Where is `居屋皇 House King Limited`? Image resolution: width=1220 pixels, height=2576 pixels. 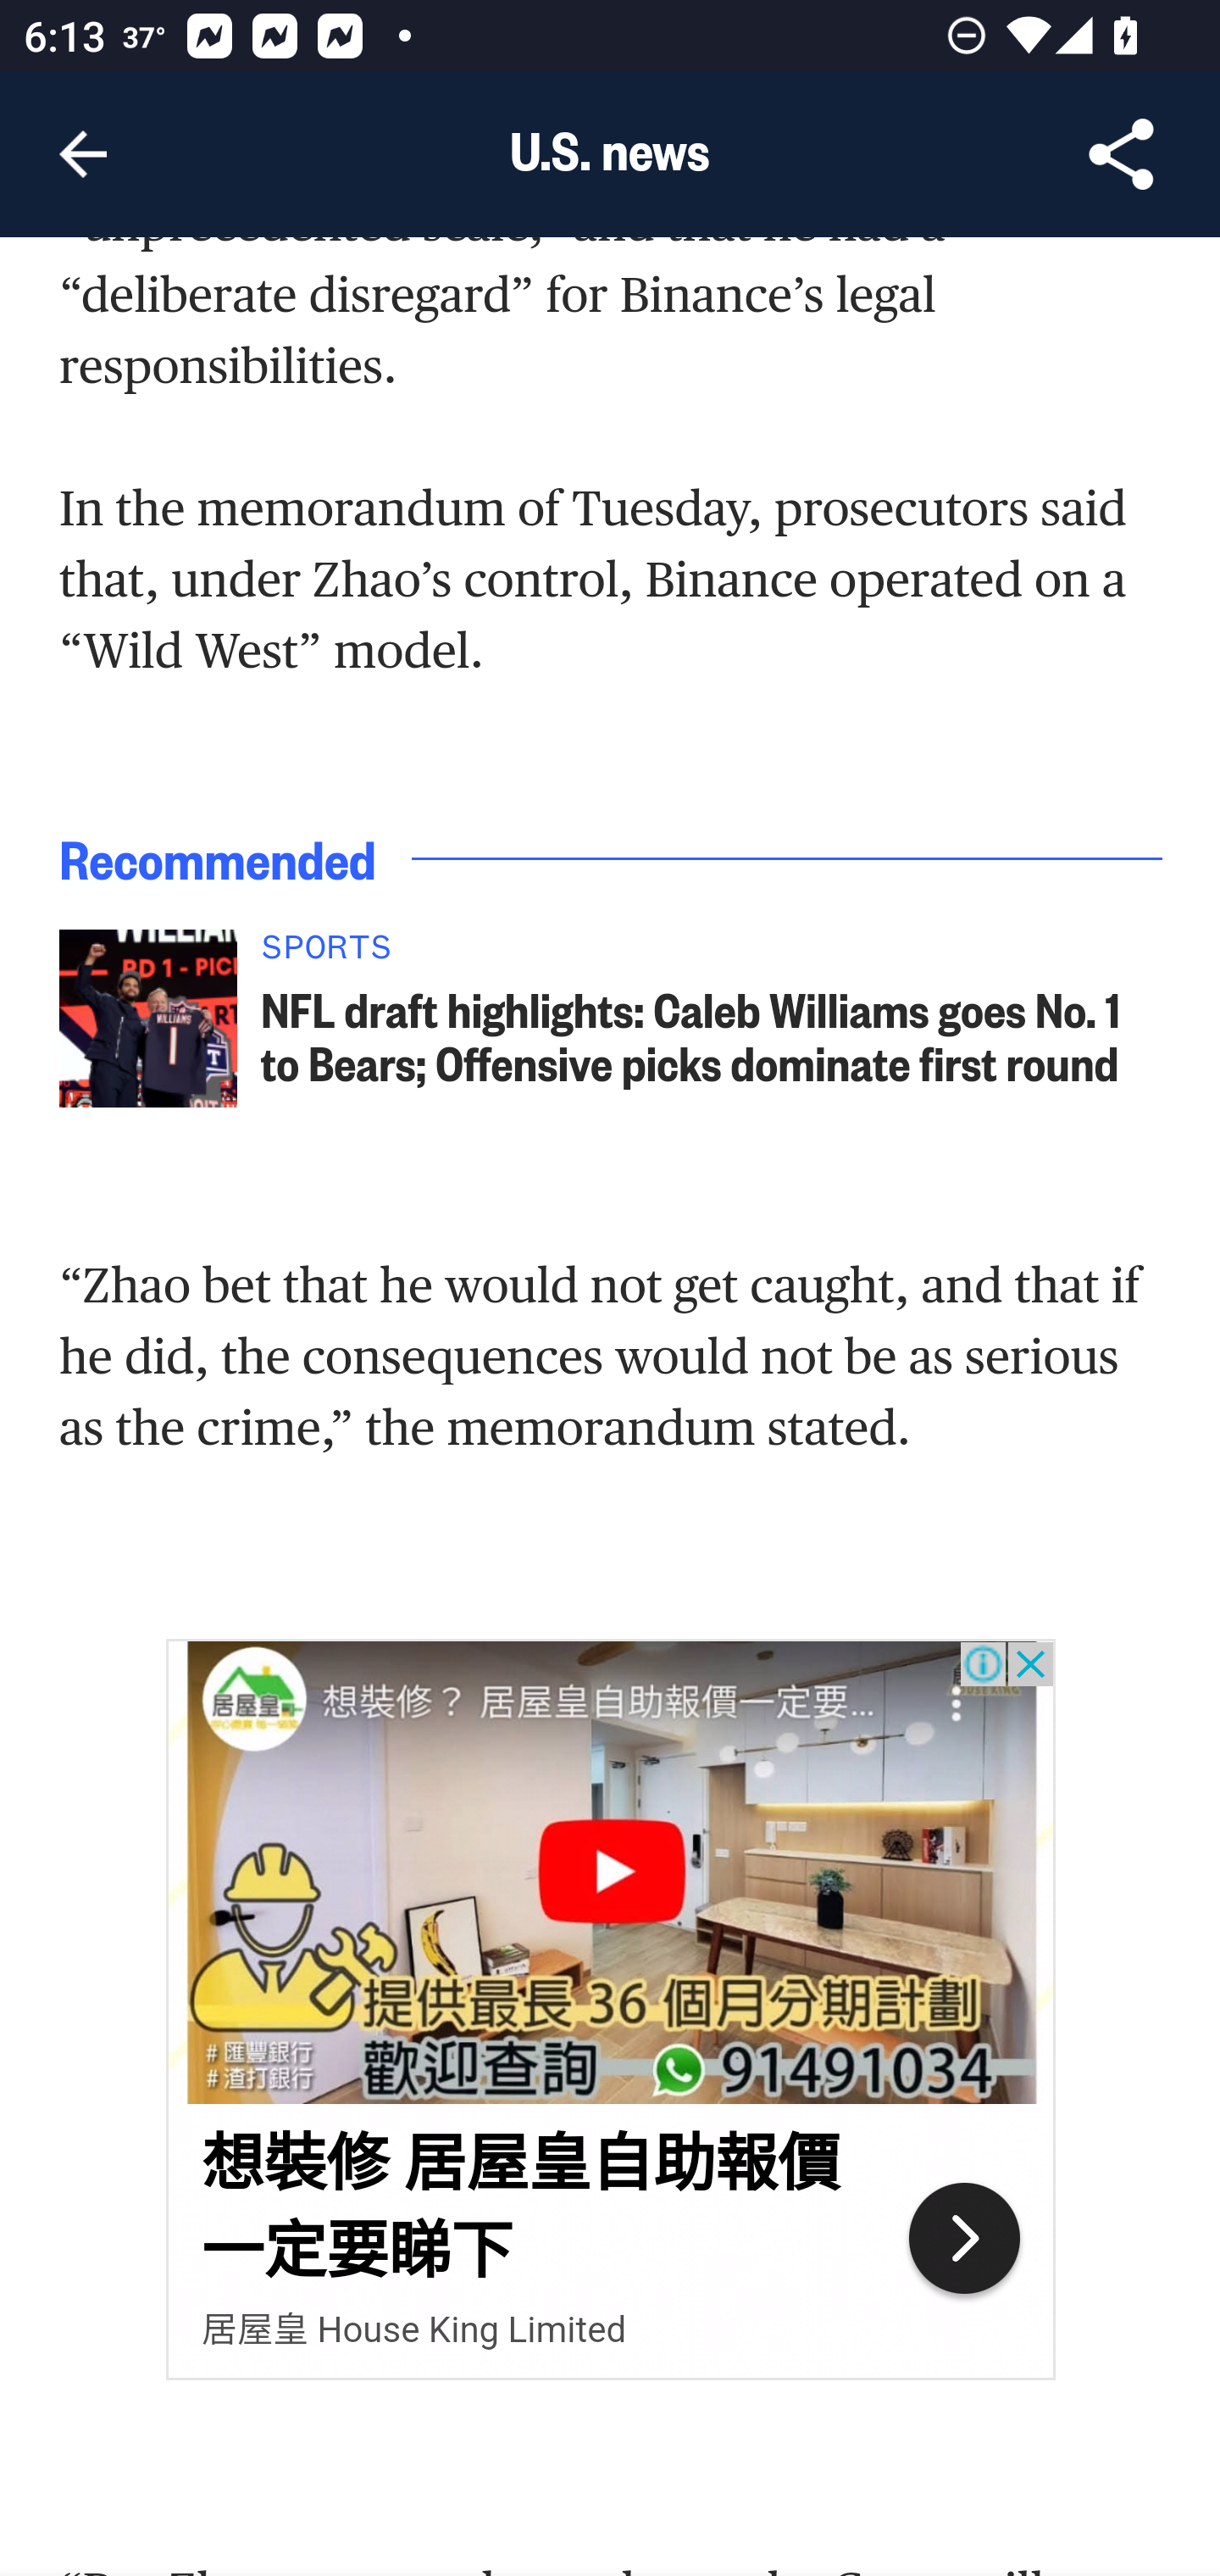
居屋皇 House King Limited is located at coordinates (414, 2332).